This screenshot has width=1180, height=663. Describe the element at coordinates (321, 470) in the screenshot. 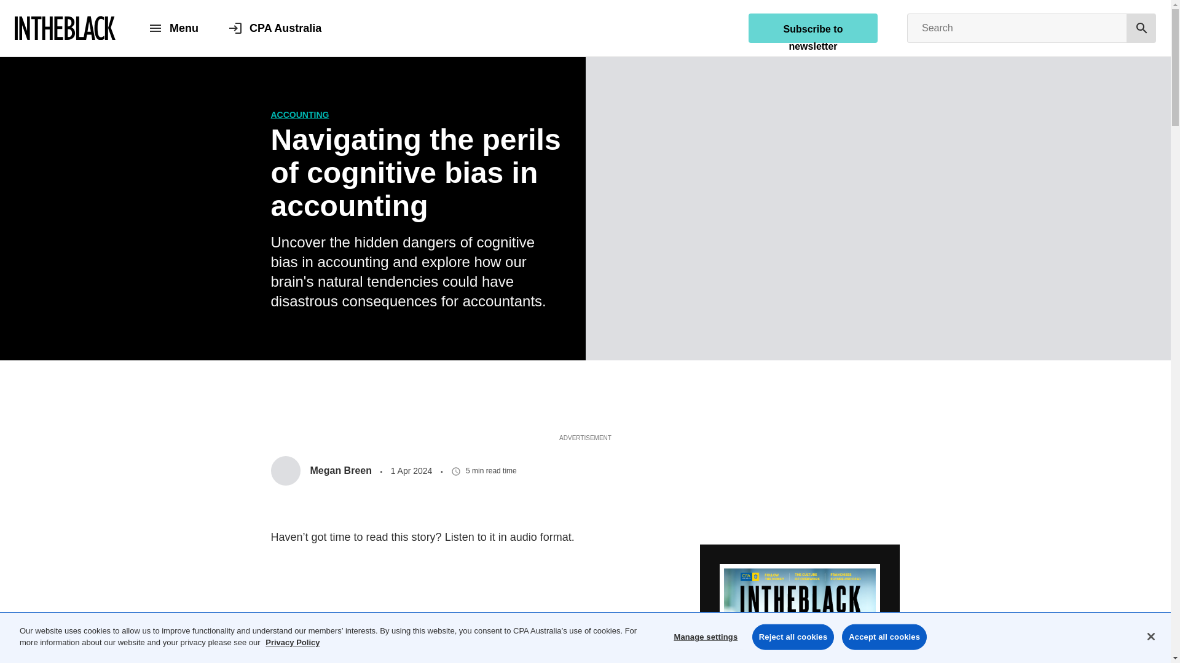

I see `Megan Breen` at that location.